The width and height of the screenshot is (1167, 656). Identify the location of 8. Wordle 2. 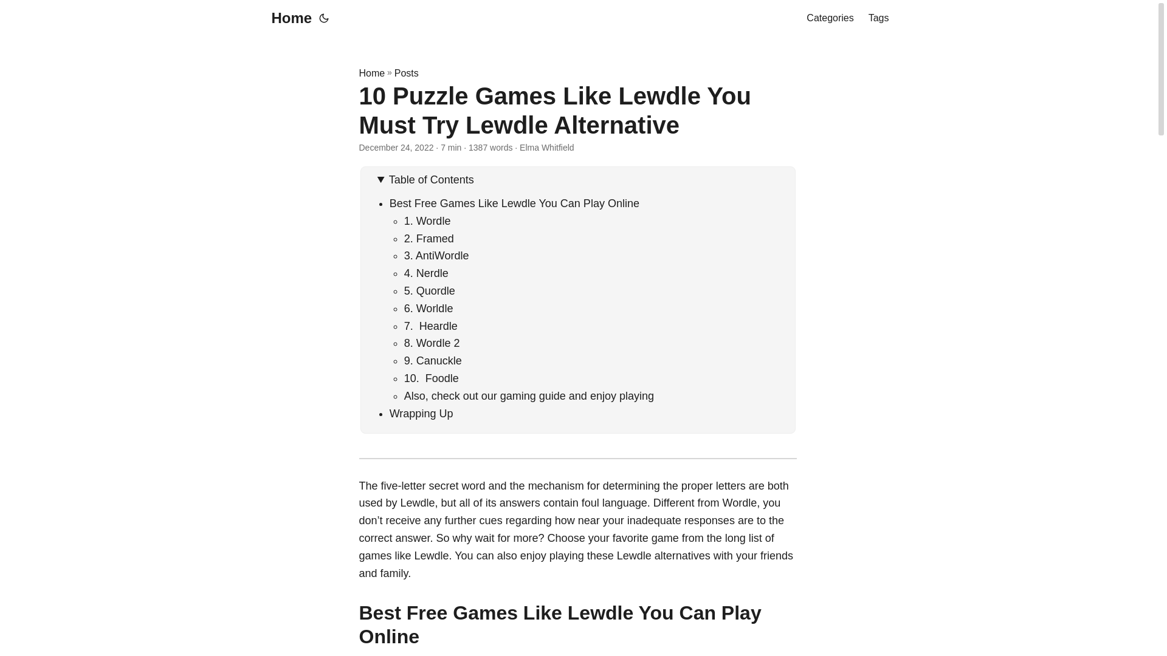
(432, 343).